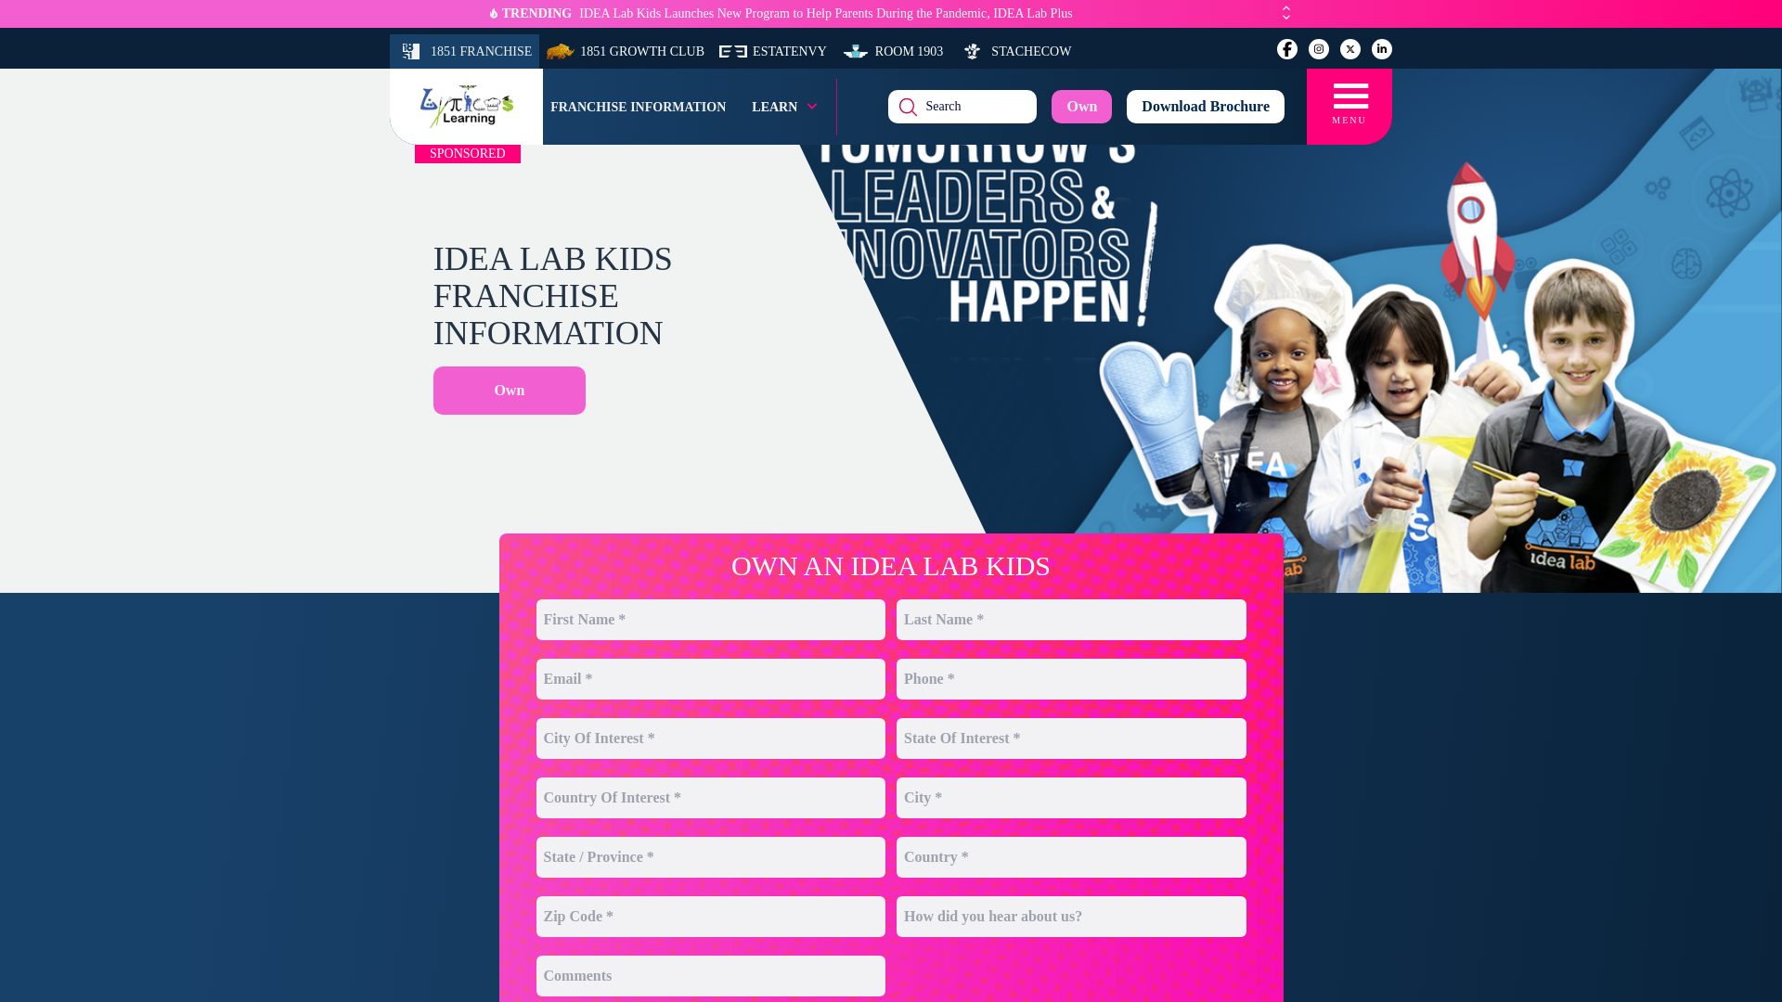  I want to click on Own, so click(1081, 106).